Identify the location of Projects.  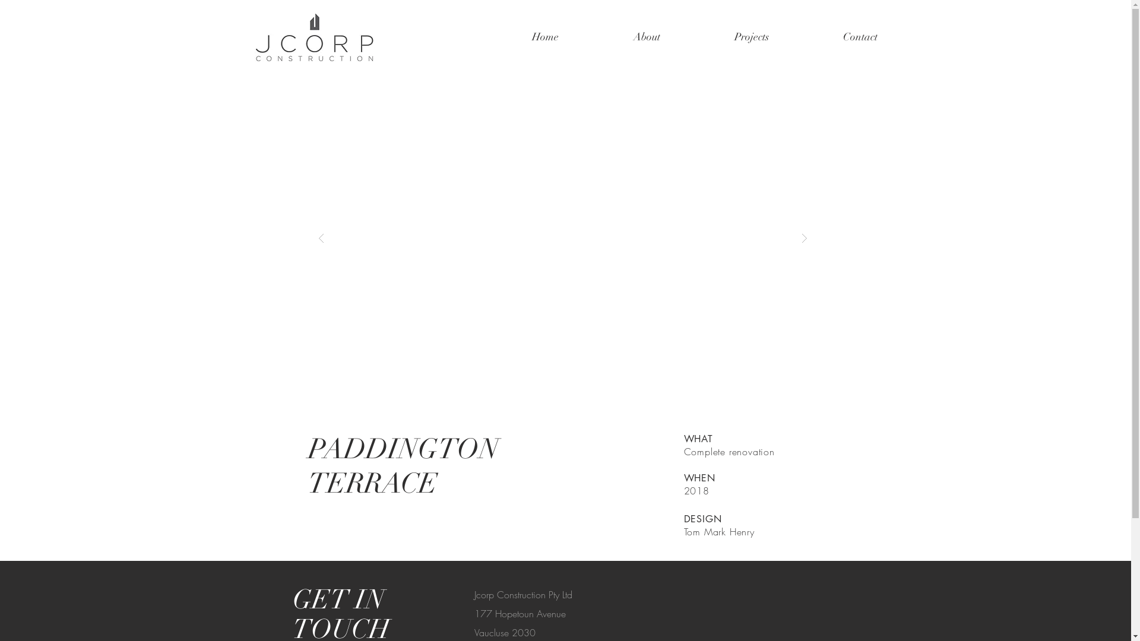
(752, 37).